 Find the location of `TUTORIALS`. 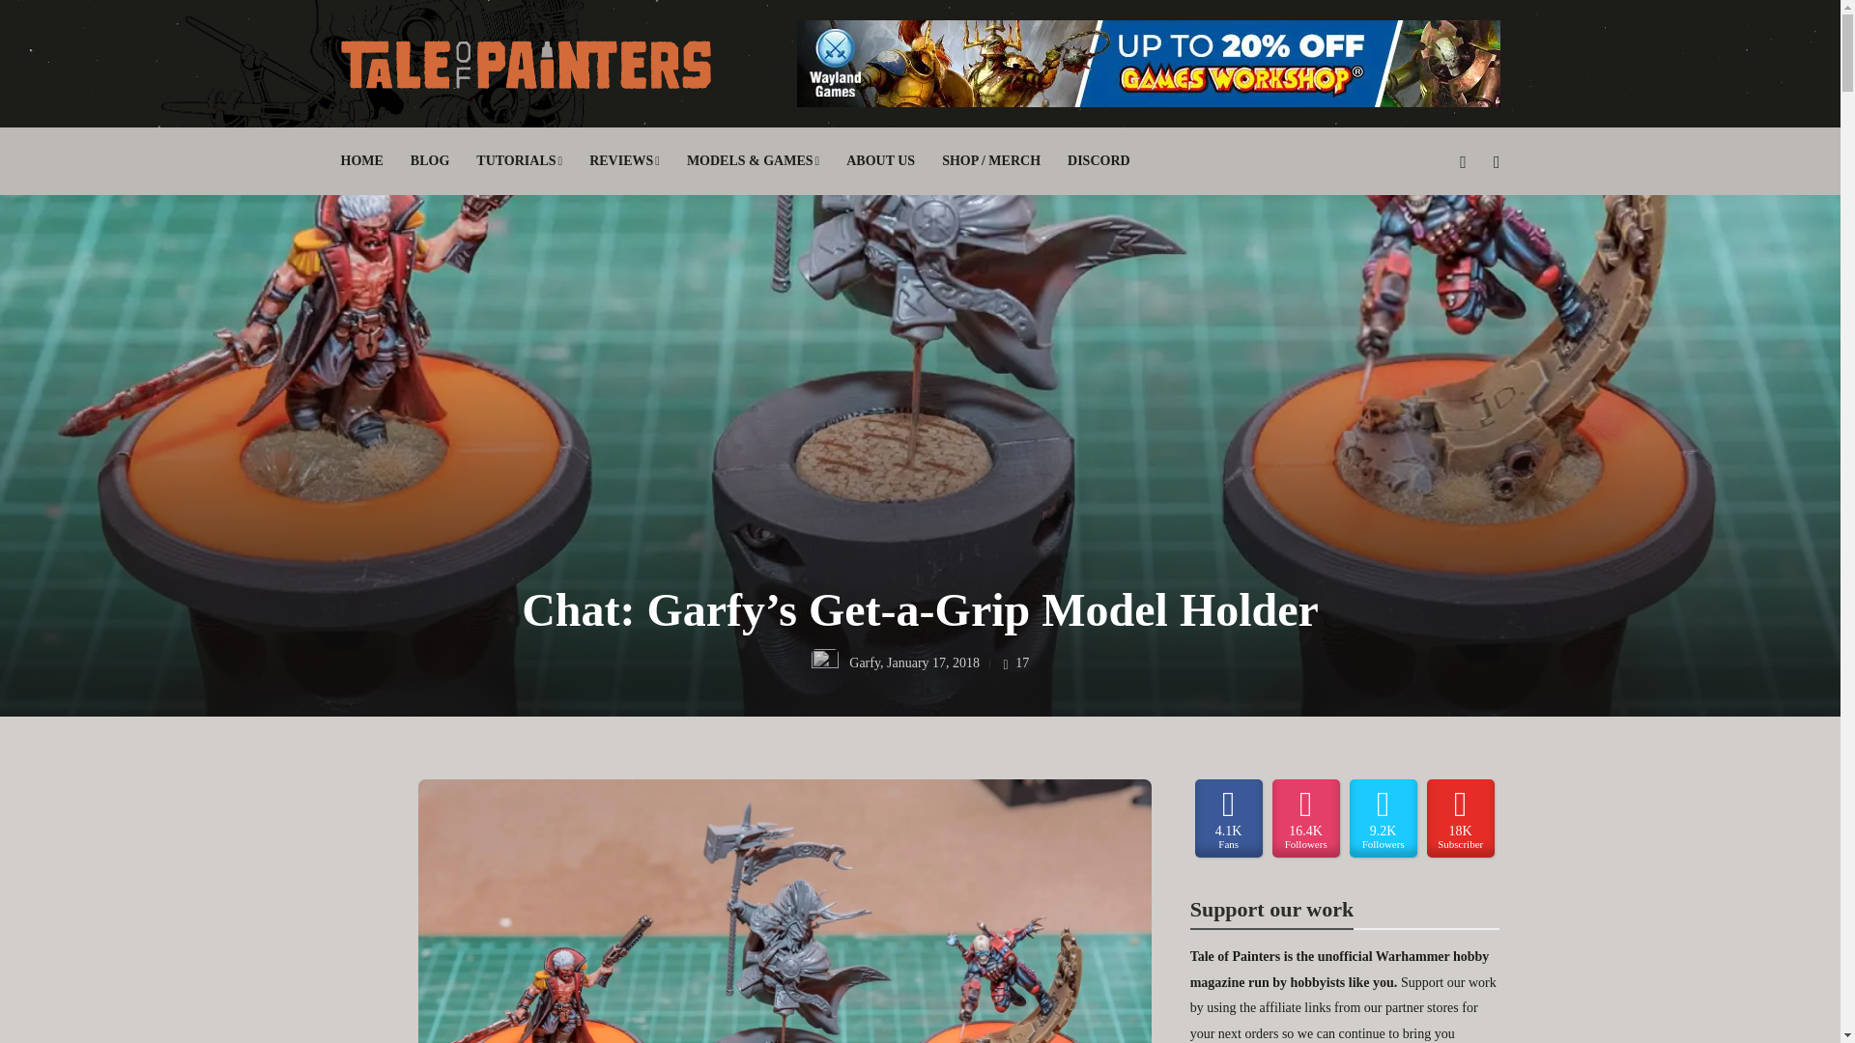

TUTORIALS is located at coordinates (519, 160).